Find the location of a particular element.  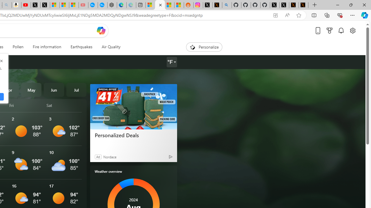

Open settings is located at coordinates (352, 30).